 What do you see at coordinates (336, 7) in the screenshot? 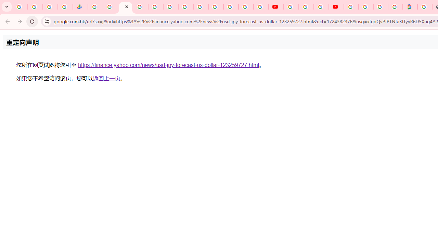
I see `Content Creator Programs & Opportunities - YouTube Creators` at bounding box center [336, 7].